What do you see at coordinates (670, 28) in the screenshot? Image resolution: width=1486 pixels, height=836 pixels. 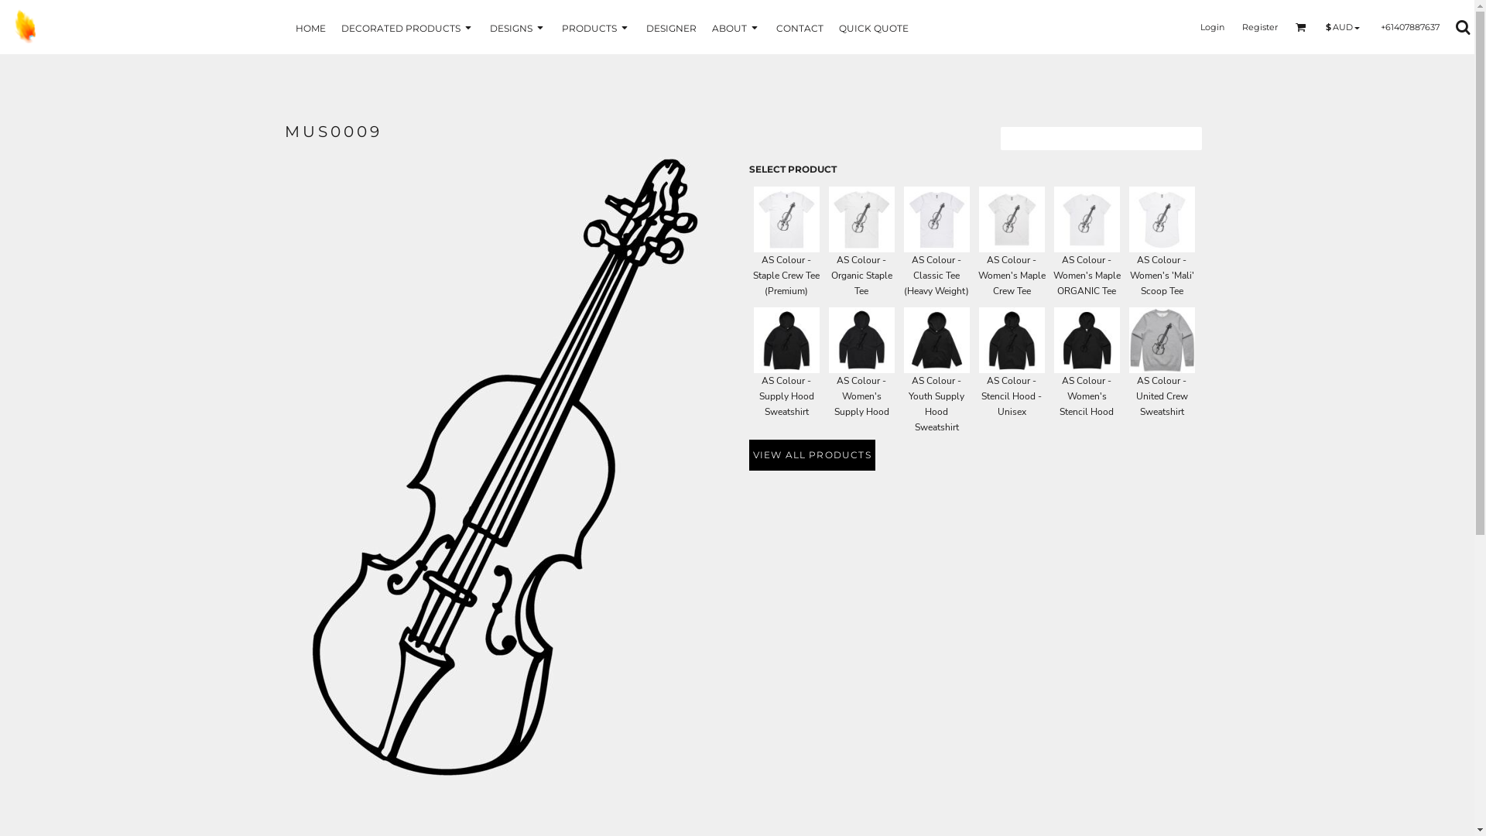 I see `DESIGNER` at bounding box center [670, 28].